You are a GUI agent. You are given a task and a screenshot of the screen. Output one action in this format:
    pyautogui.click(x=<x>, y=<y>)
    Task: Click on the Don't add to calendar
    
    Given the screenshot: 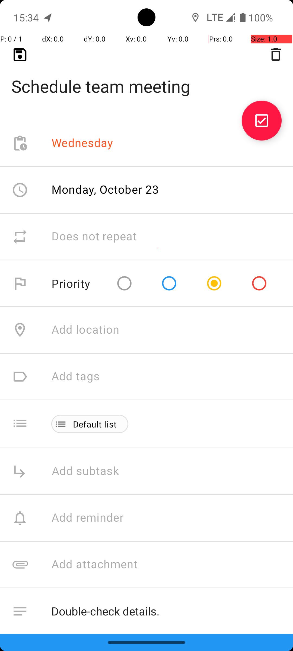 What is the action you would take?
    pyautogui.click(x=109, y=658)
    